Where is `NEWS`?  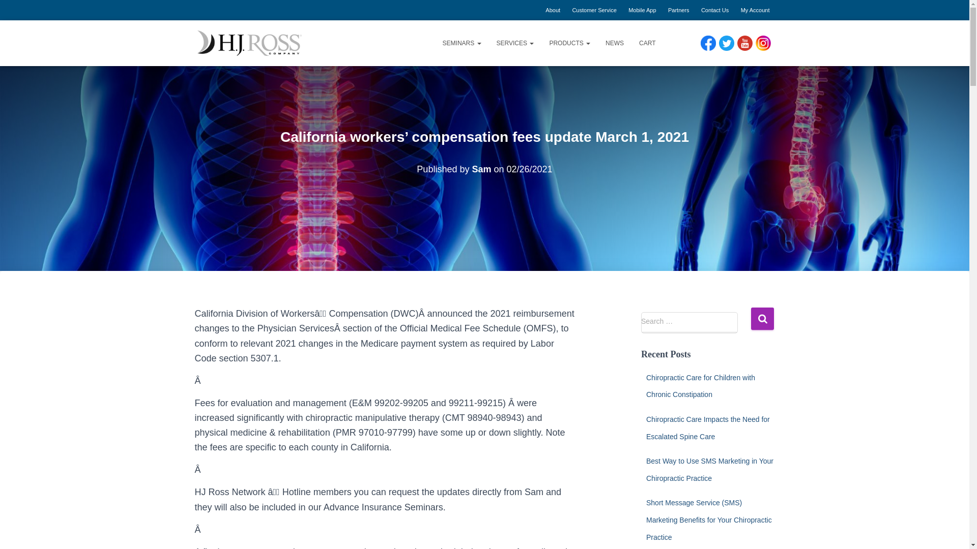
NEWS is located at coordinates (615, 43).